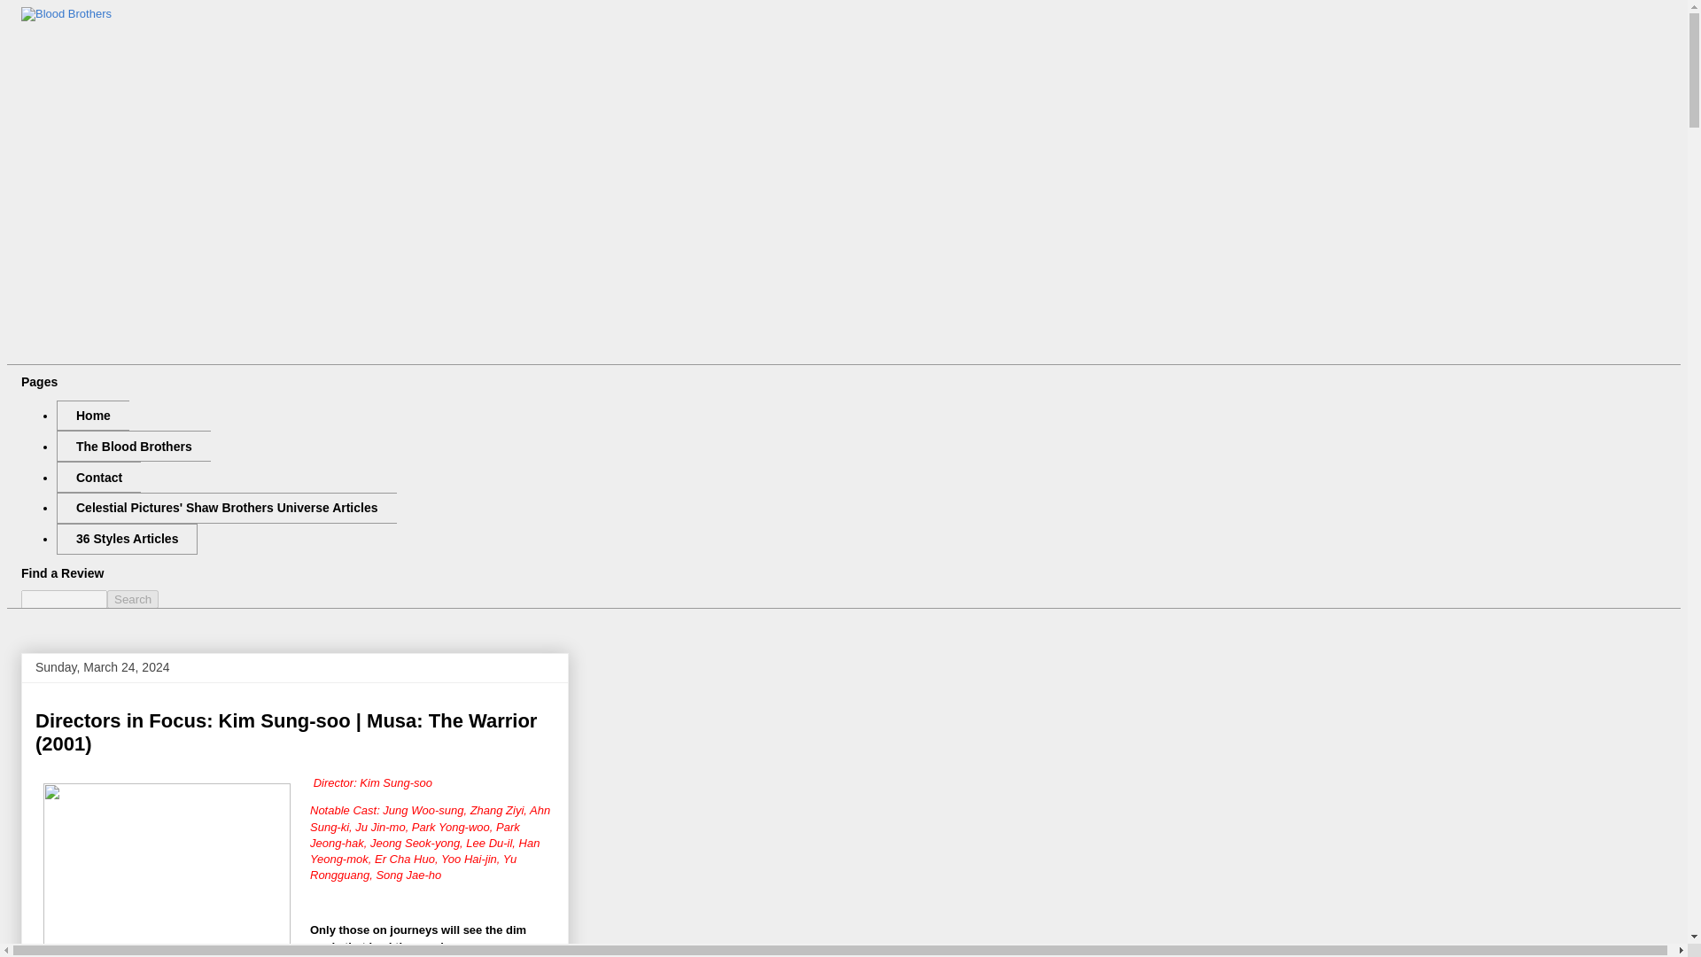 This screenshot has width=1701, height=957. What do you see at coordinates (126, 539) in the screenshot?
I see `36 Styles Articles` at bounding box center [126, 539].